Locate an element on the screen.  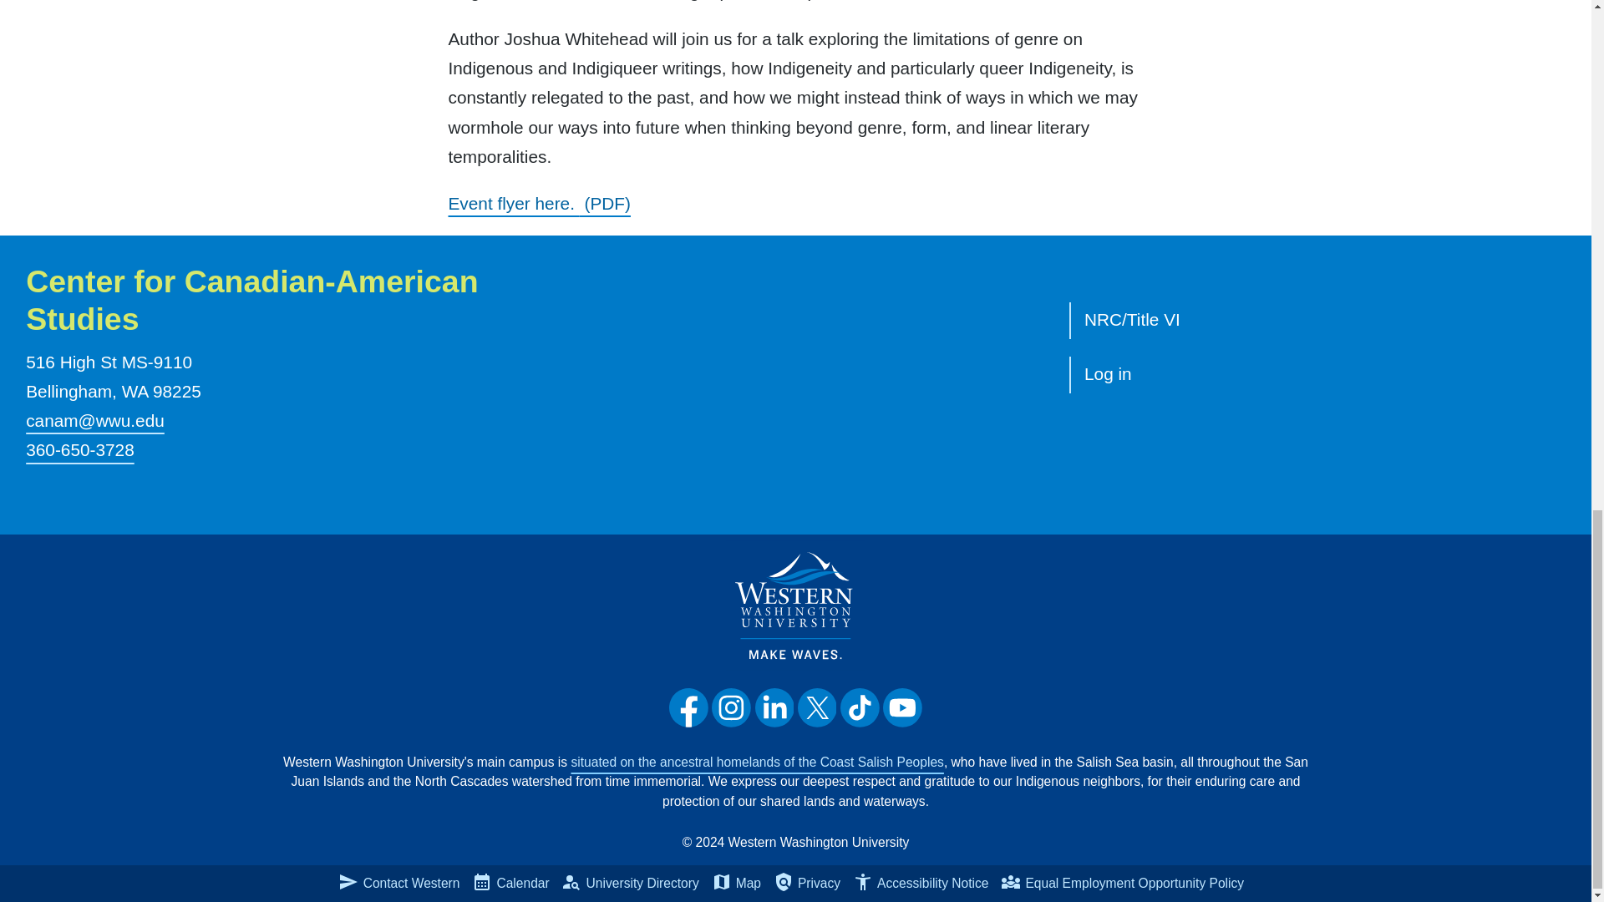
Western Logo is located at coordinates (795, 605).